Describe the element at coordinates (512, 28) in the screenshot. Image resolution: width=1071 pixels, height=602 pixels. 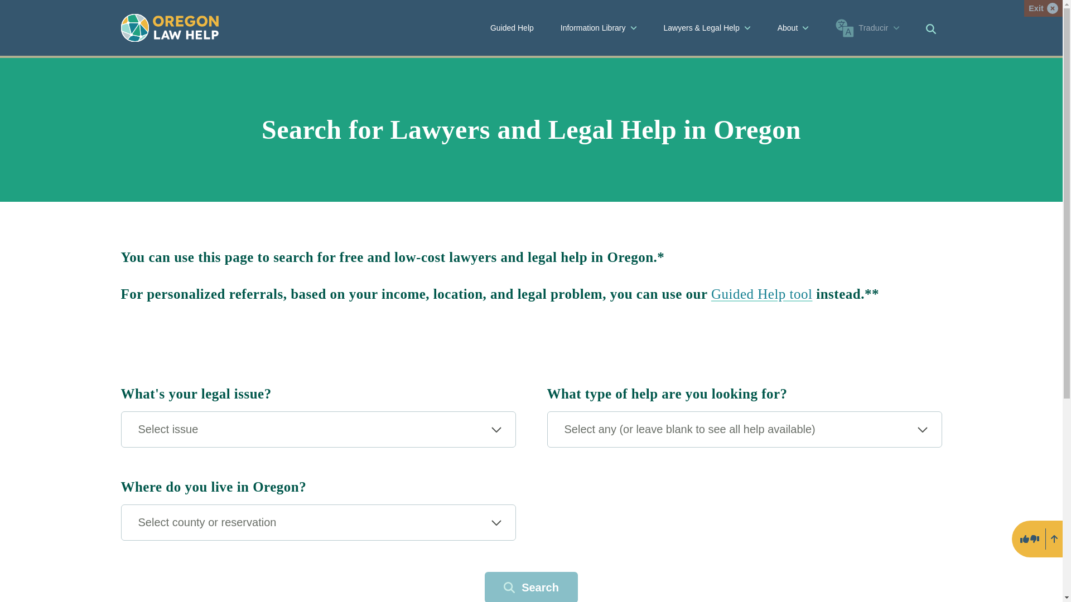
I see `Guided Help` at that location.